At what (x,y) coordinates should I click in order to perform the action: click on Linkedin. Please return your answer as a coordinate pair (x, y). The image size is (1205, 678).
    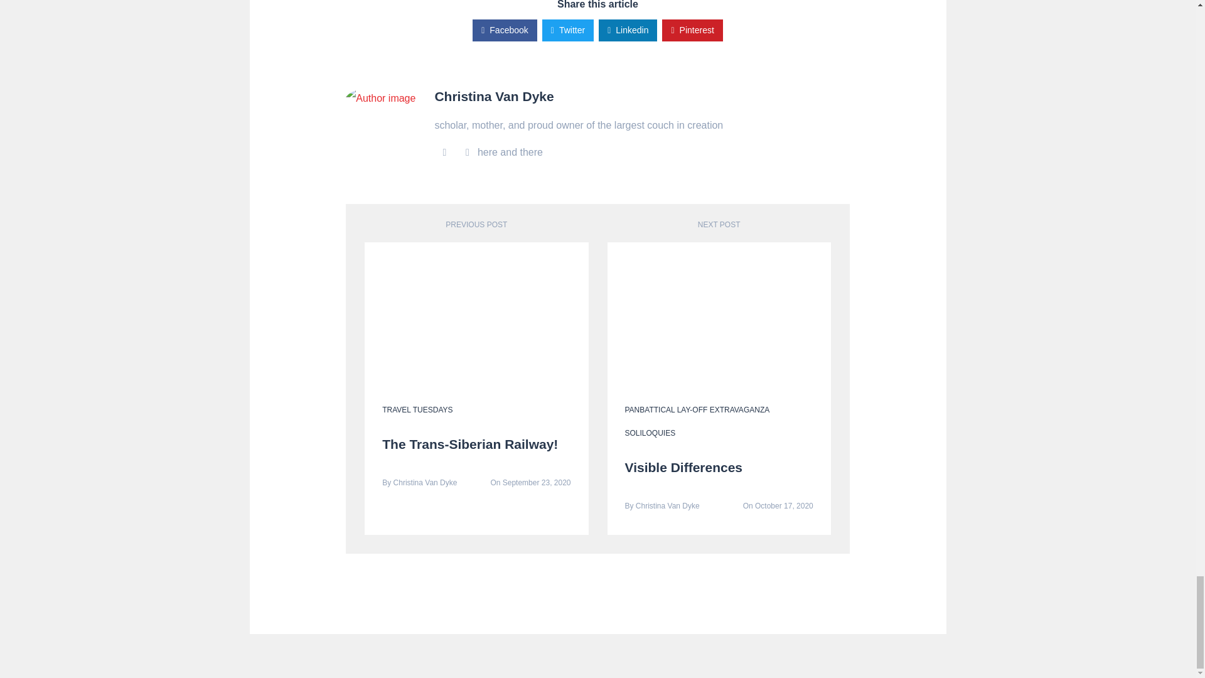
    Looking at the image, I should click on (628, 30).